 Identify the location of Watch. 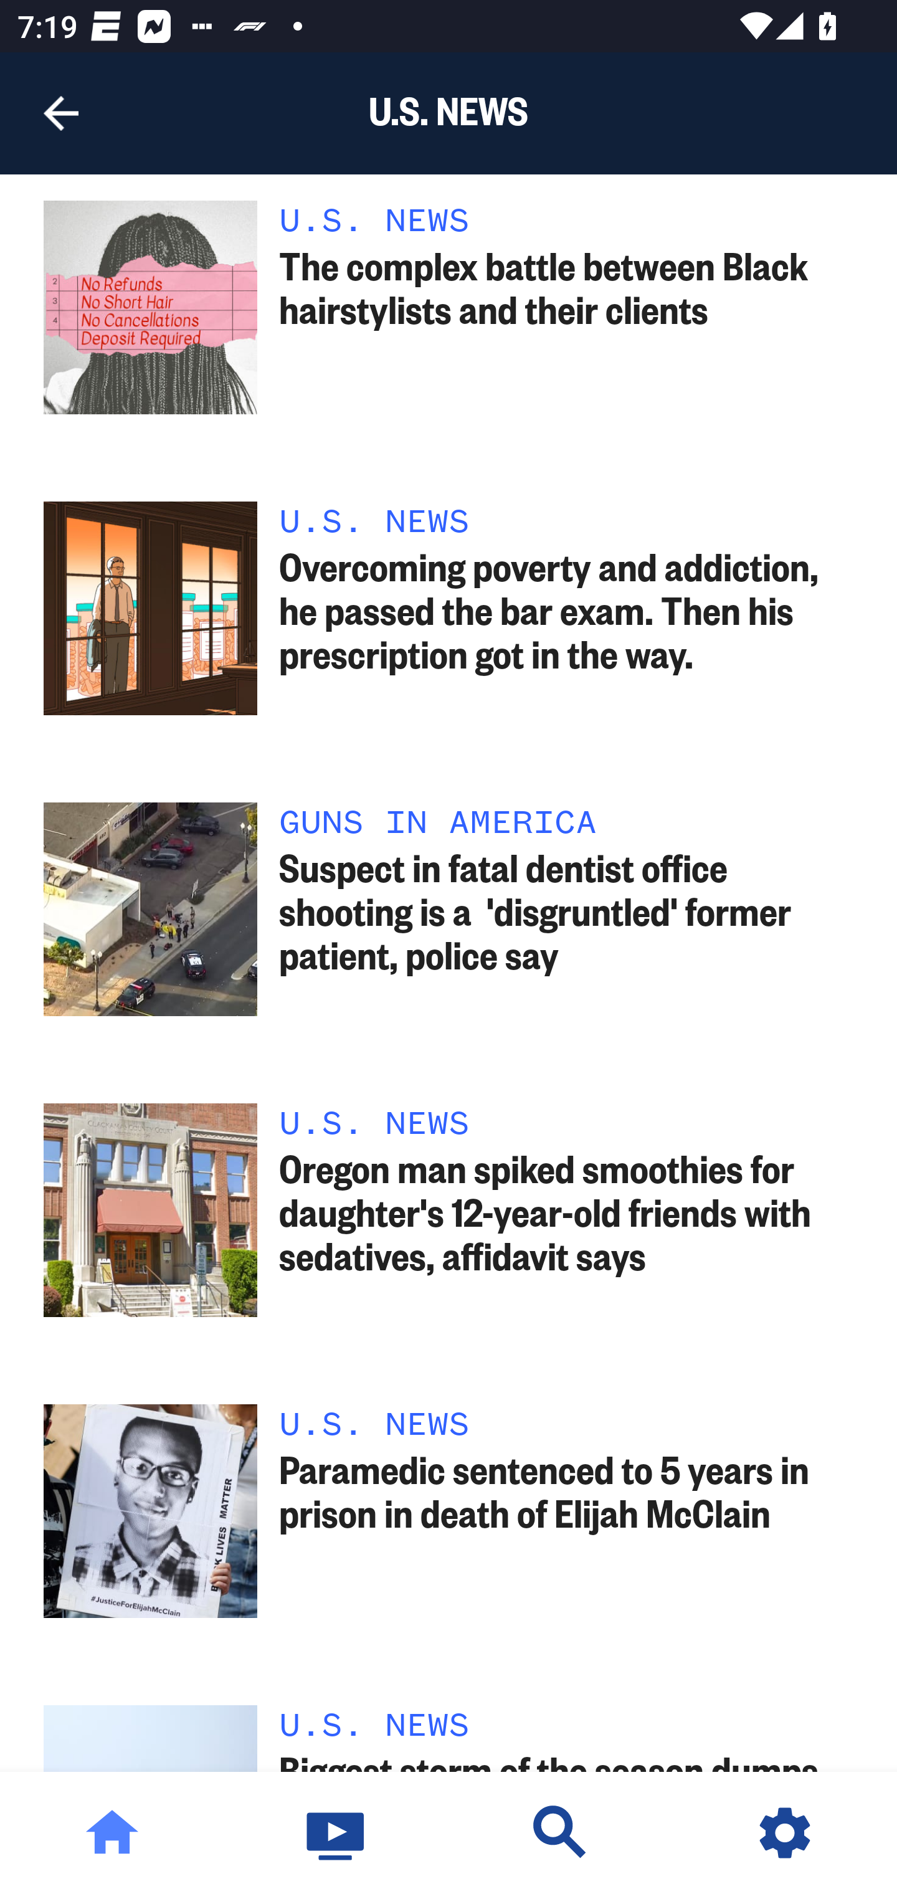
(336, 1833).